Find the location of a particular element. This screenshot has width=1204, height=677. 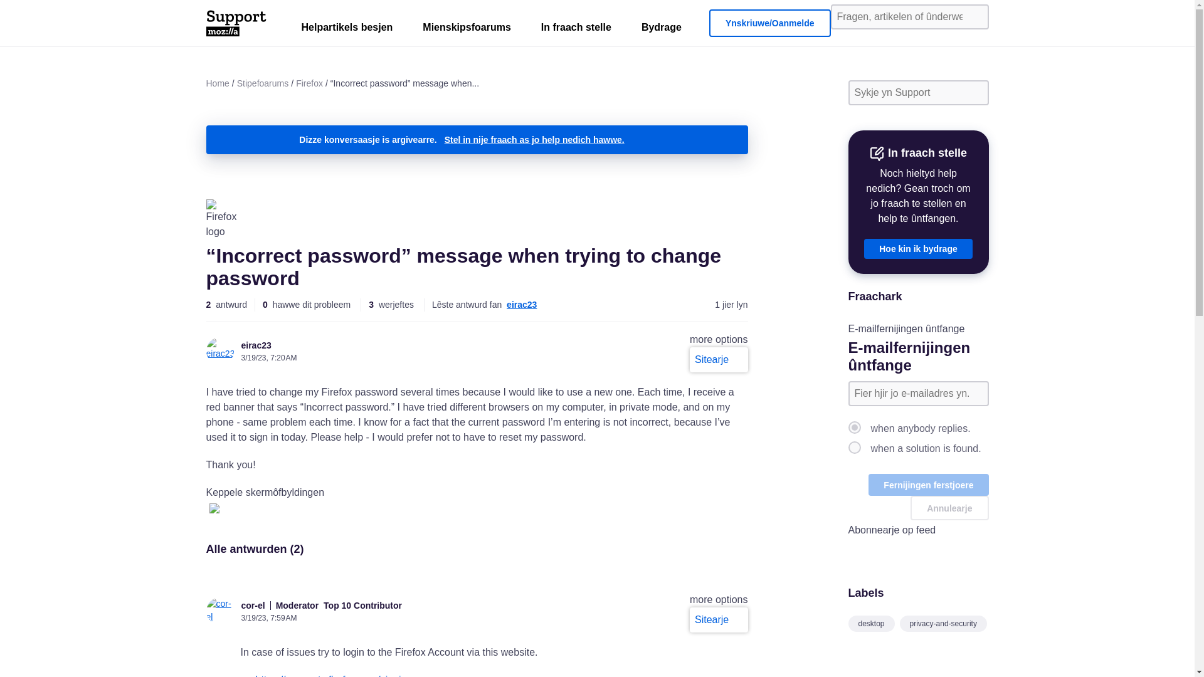

Fernijingen ferstjoere is located at coordinates (928, 485).